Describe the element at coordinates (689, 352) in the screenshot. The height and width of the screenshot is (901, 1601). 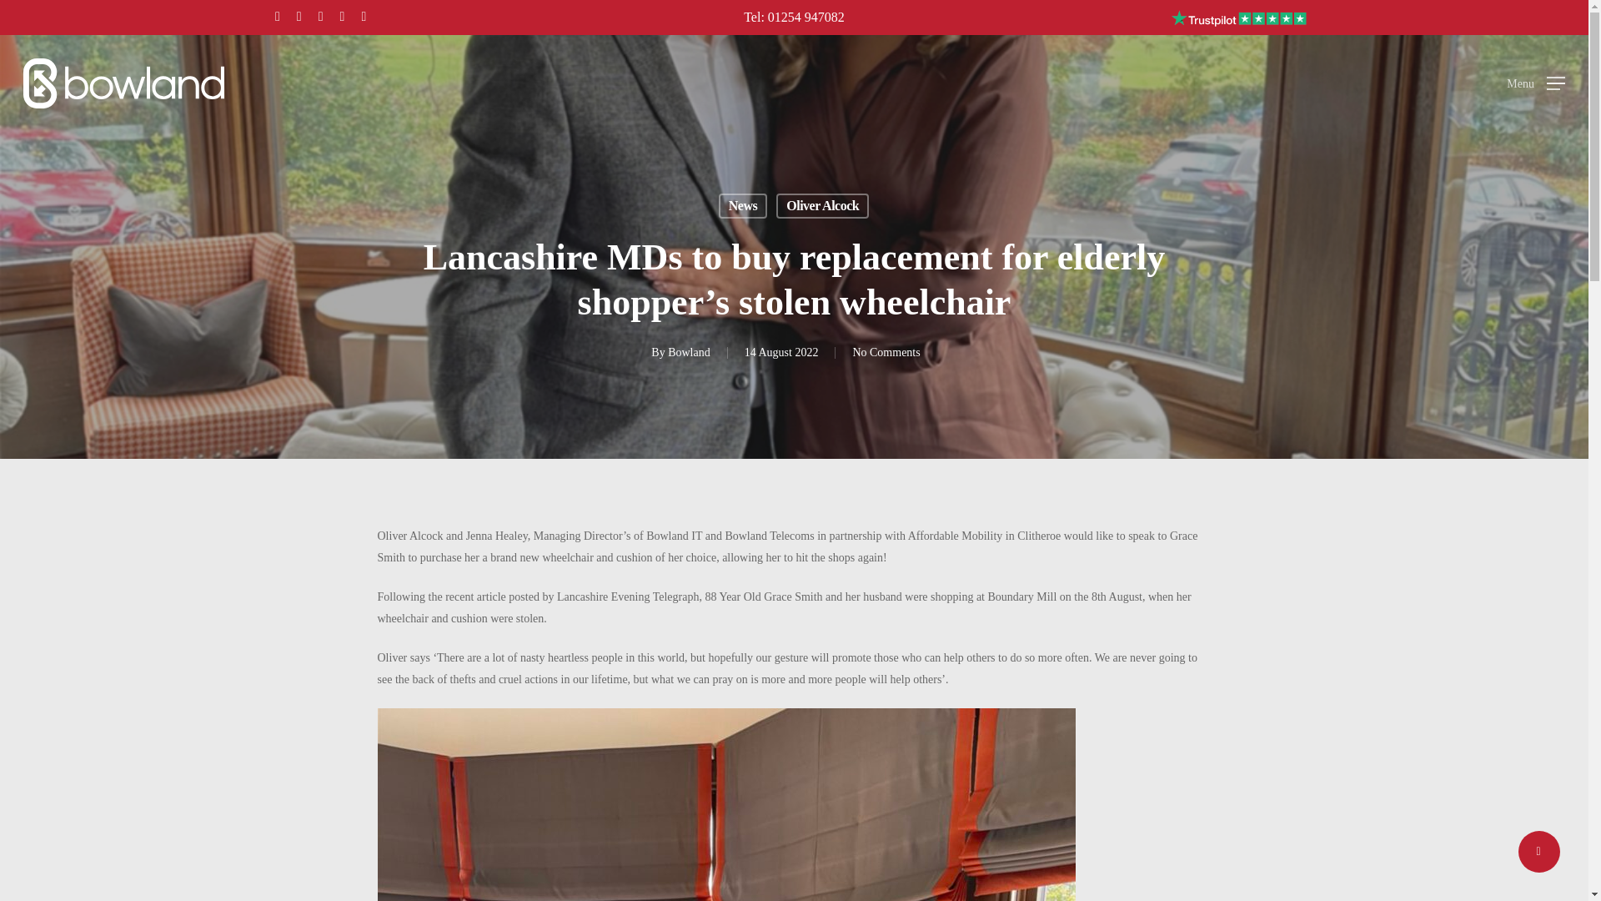
I see `Bowland` at that location.